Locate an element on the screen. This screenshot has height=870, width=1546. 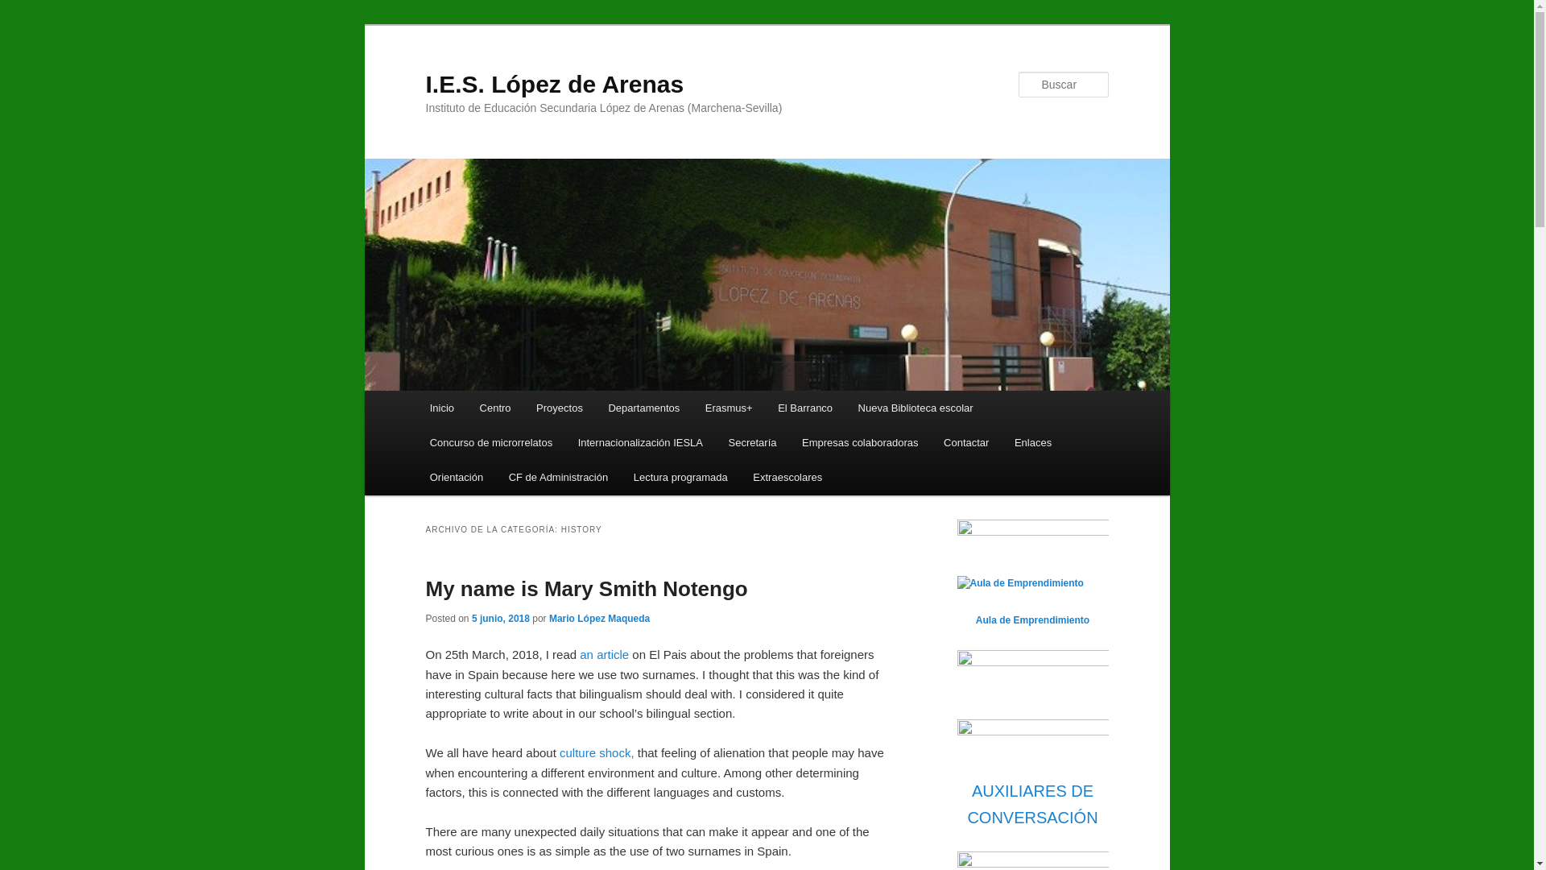
Inicio is located at coordinates (441, 408).